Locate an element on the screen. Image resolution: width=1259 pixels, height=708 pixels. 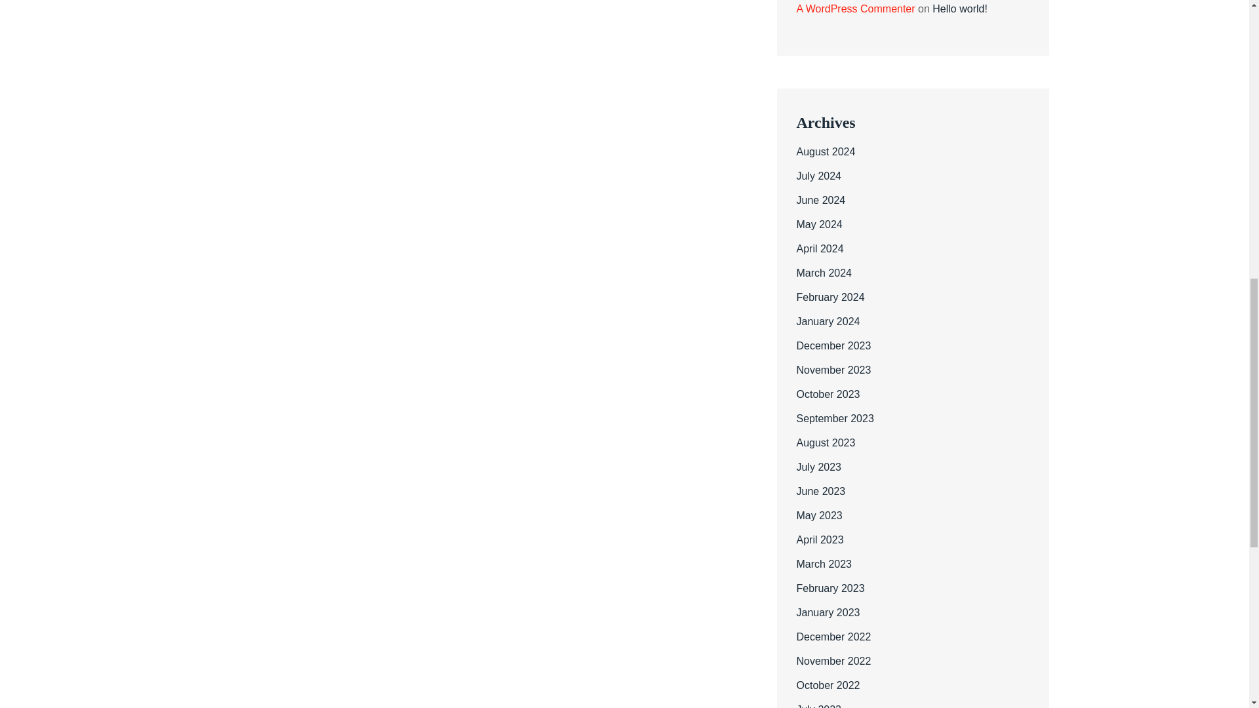
March 2024 is located at coordinates (824, 273).